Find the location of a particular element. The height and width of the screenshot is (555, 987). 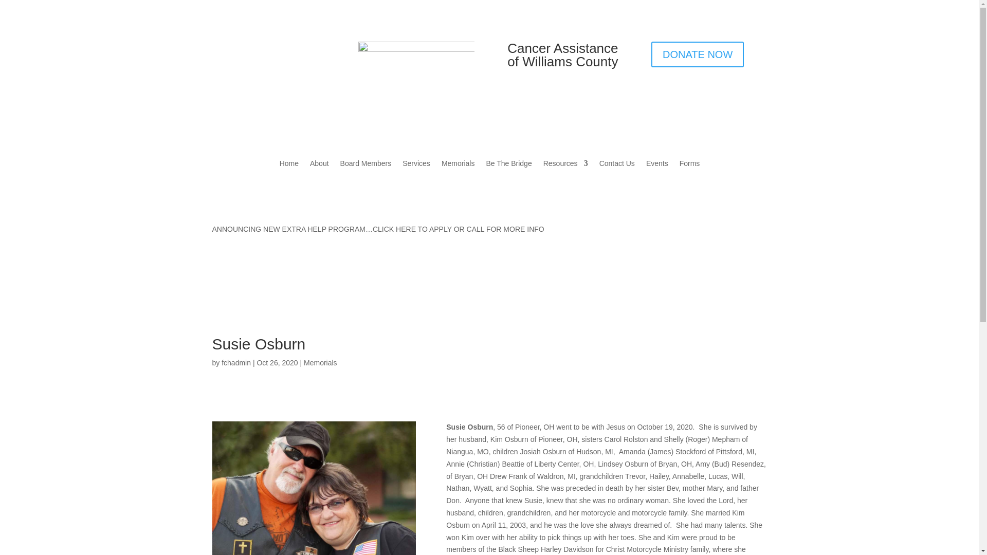

Services is located at coordinates (416, 171).